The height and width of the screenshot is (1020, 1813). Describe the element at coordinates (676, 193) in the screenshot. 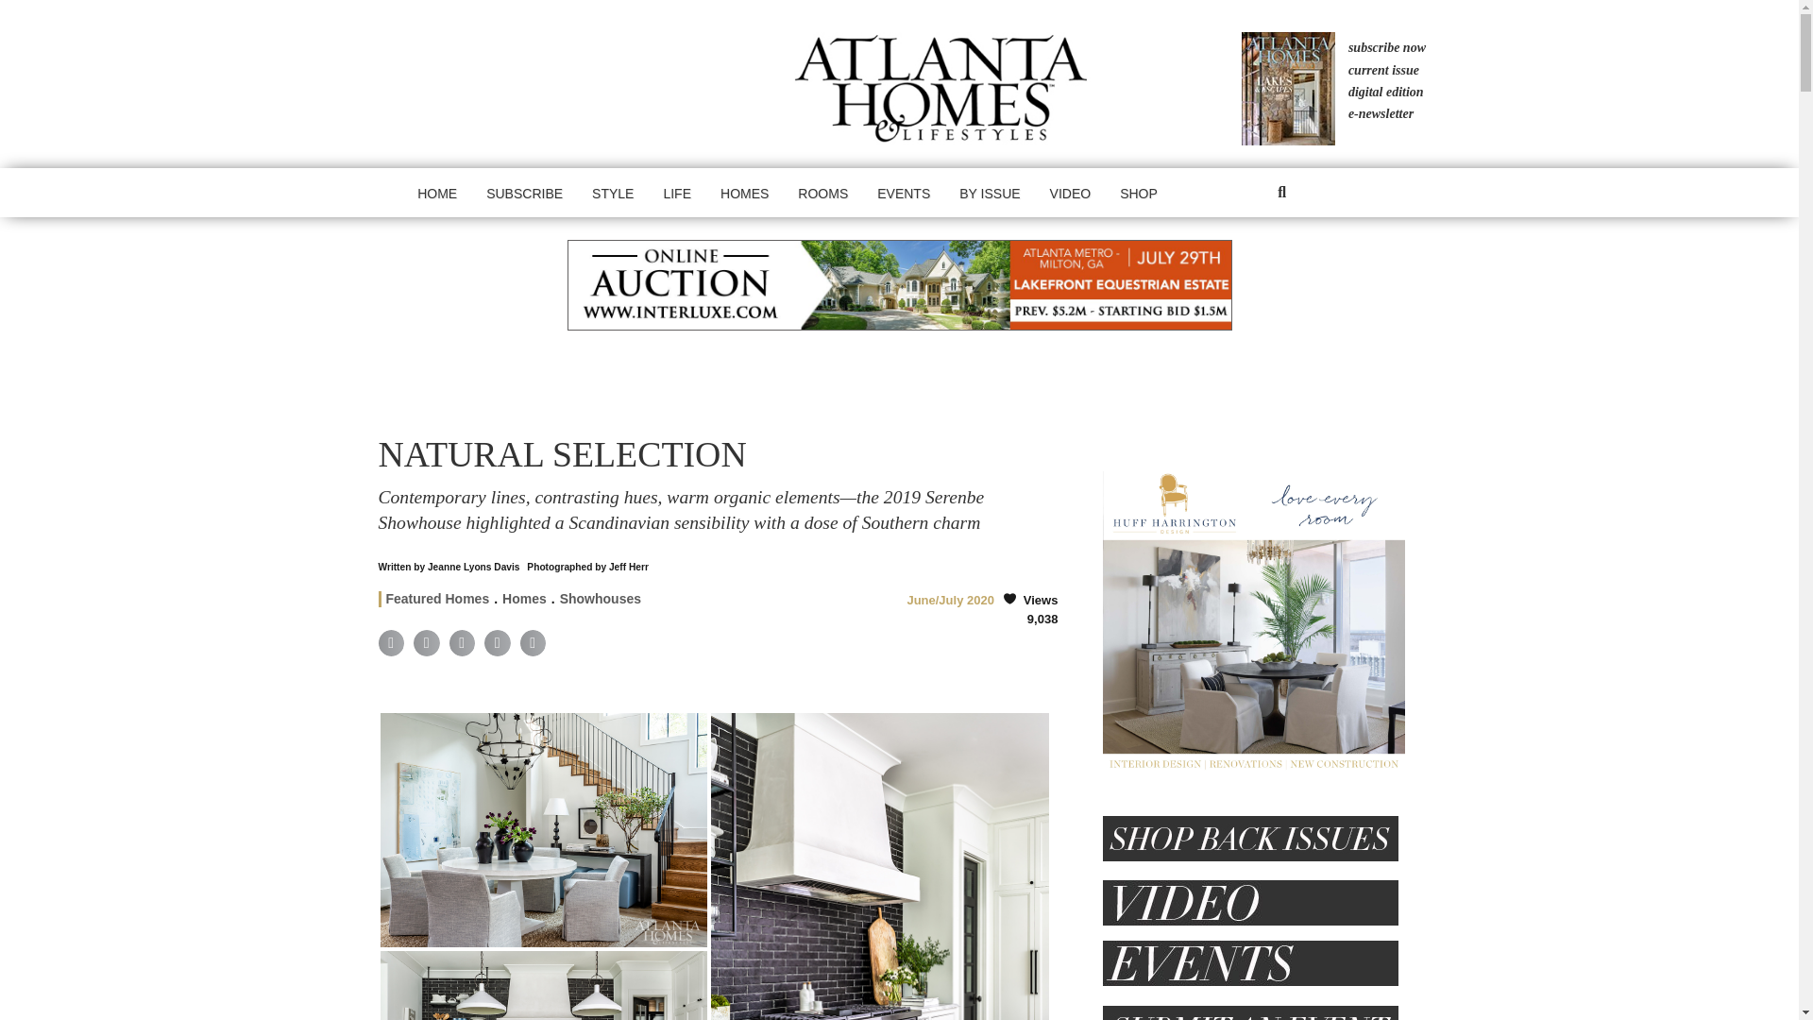

I see `LIFE` at that location.